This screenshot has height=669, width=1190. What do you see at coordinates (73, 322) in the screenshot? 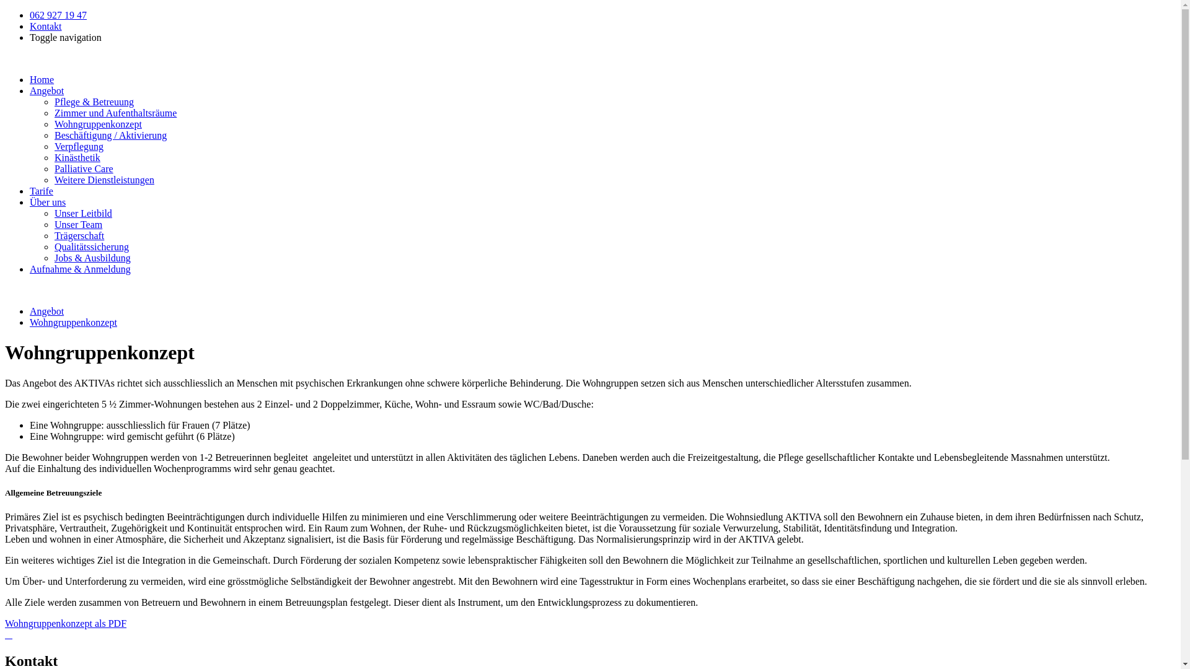
I see `Wohngruppenkonzept` at bounding box center [73, 322].